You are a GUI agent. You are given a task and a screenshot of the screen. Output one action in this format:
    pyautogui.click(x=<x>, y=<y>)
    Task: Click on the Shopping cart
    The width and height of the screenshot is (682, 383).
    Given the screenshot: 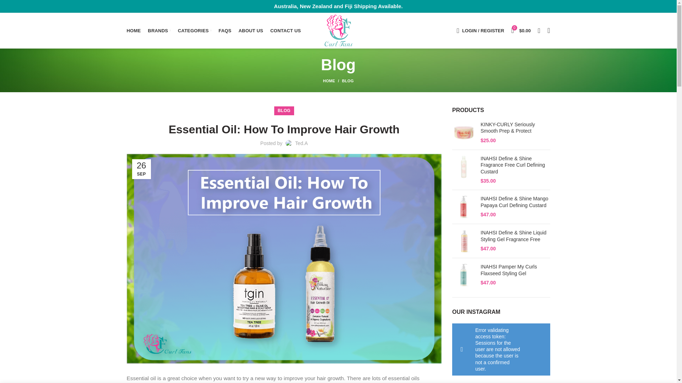 What is the action you would take?
    pyautogui.click(x=521, y=30)
    